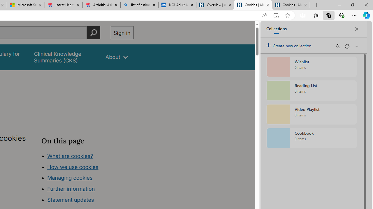 This screenshot has width=373, height=209. Describe the element at coordinates (101, 5) in the screenshot. I see `Arthritis: Ask Health Professionals` at that location.